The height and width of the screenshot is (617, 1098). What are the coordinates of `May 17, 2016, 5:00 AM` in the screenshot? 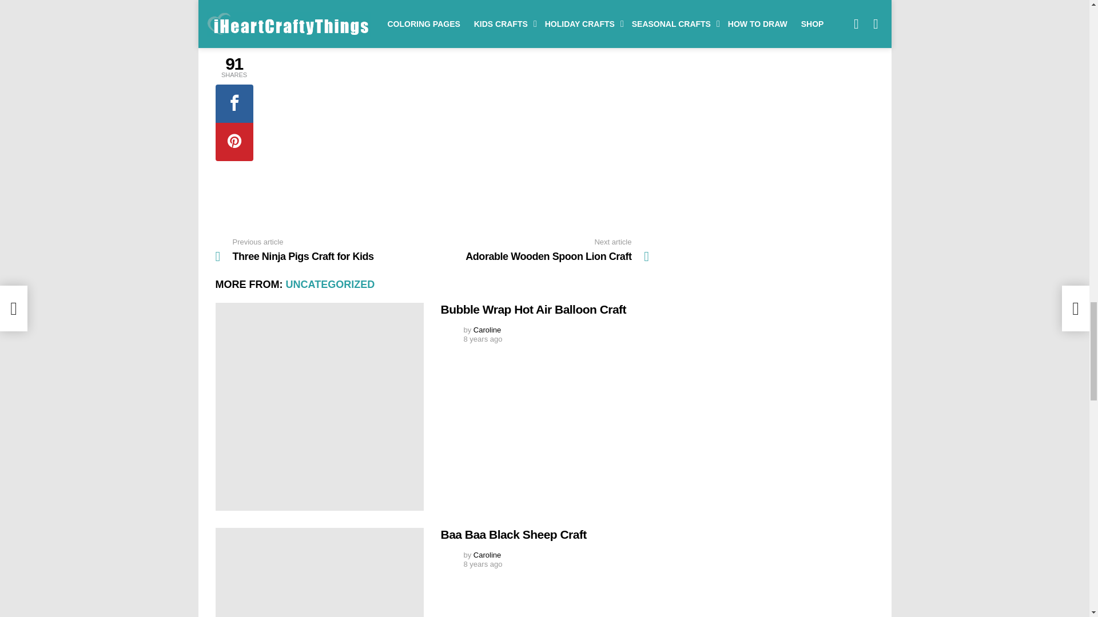 It's located at (483, 339).